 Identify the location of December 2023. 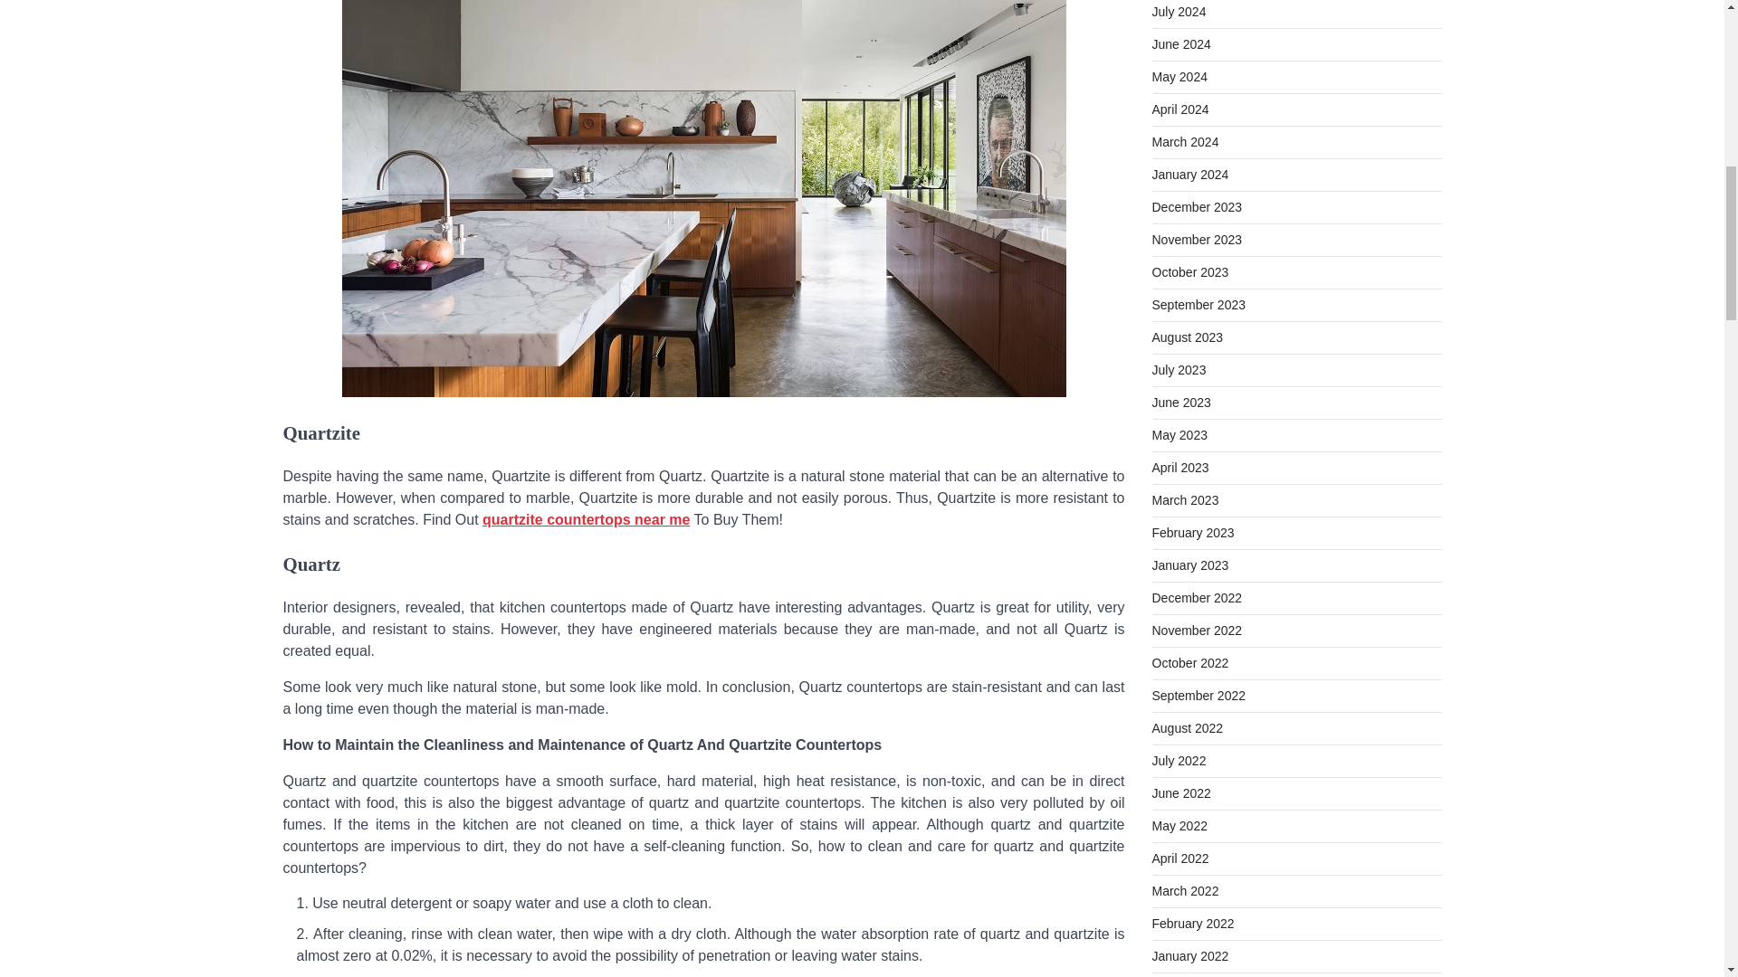
(1197, 206).